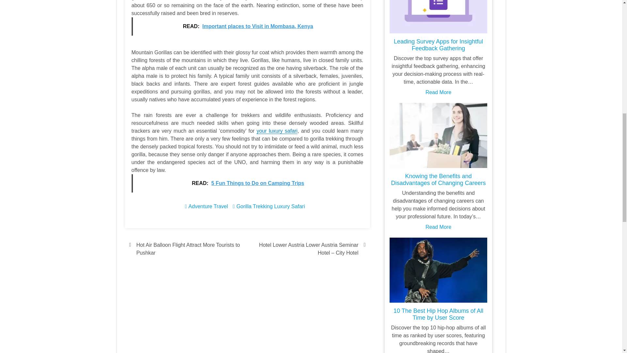 The width and height of the screenshot is (627, 353). Describe the element at coordinates (438, 44) in the screenshot. I see `Leading Survey Apps for Insightful Feedback Gathering` at that location.